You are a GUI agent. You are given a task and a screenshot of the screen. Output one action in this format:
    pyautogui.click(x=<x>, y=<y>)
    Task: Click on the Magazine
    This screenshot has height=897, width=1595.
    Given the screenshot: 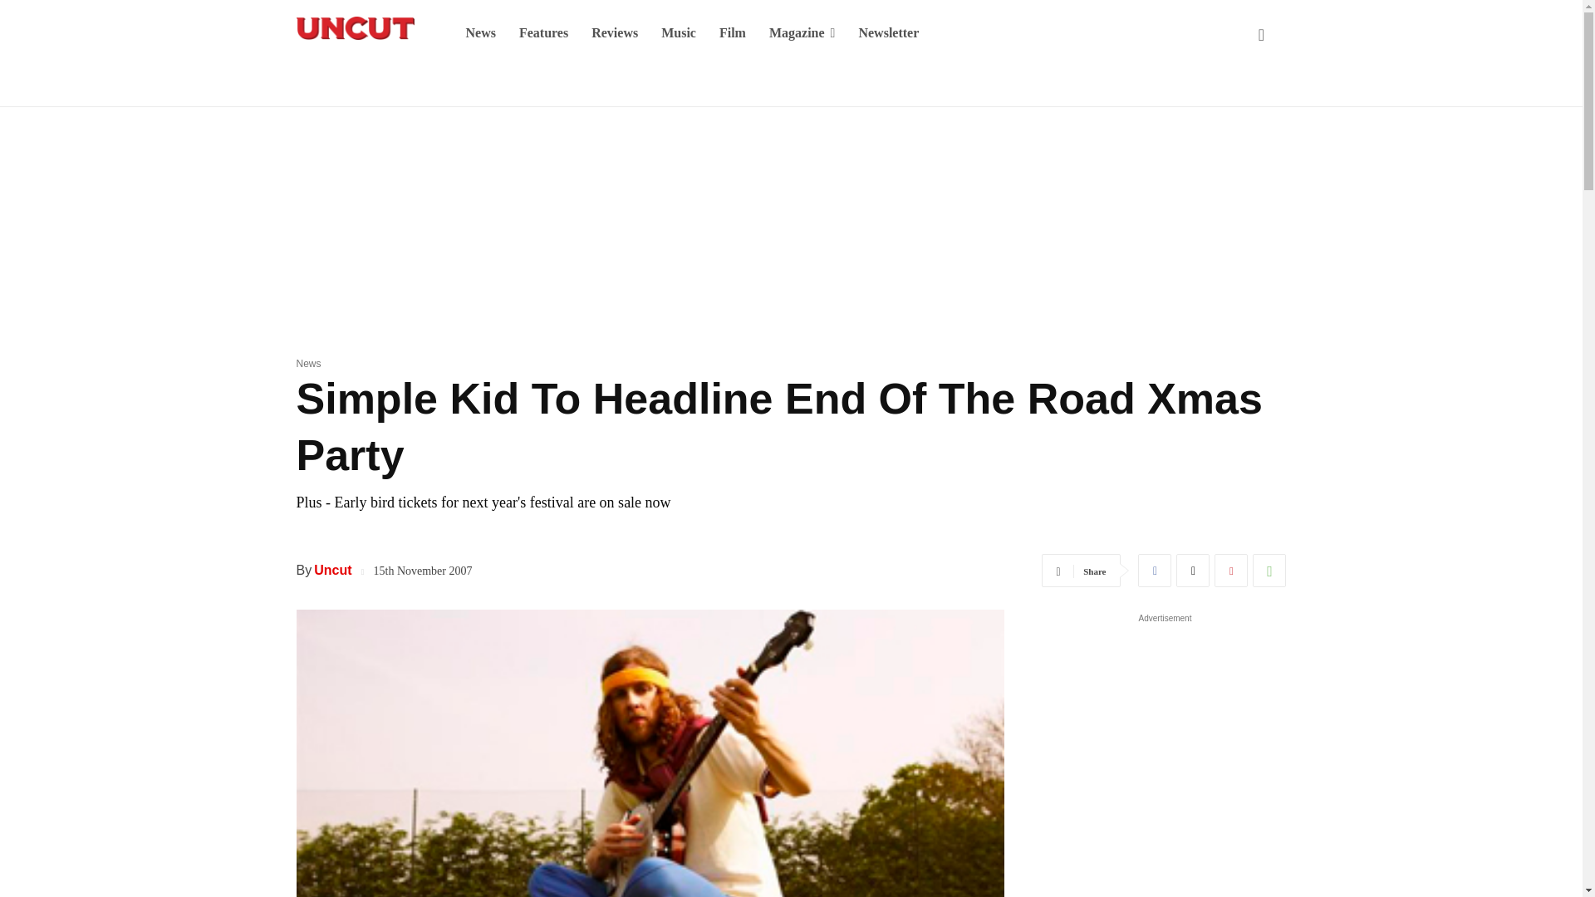 What is the action you would take?
    pyautogui.click(x=802, y=33)
    